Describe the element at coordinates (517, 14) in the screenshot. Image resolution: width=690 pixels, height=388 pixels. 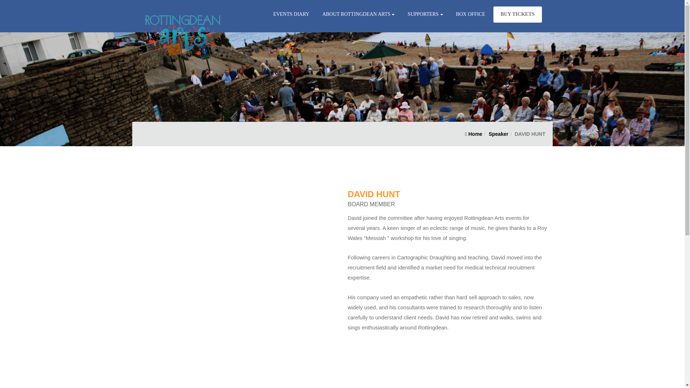
I see `BUY TICKETS` at that location.